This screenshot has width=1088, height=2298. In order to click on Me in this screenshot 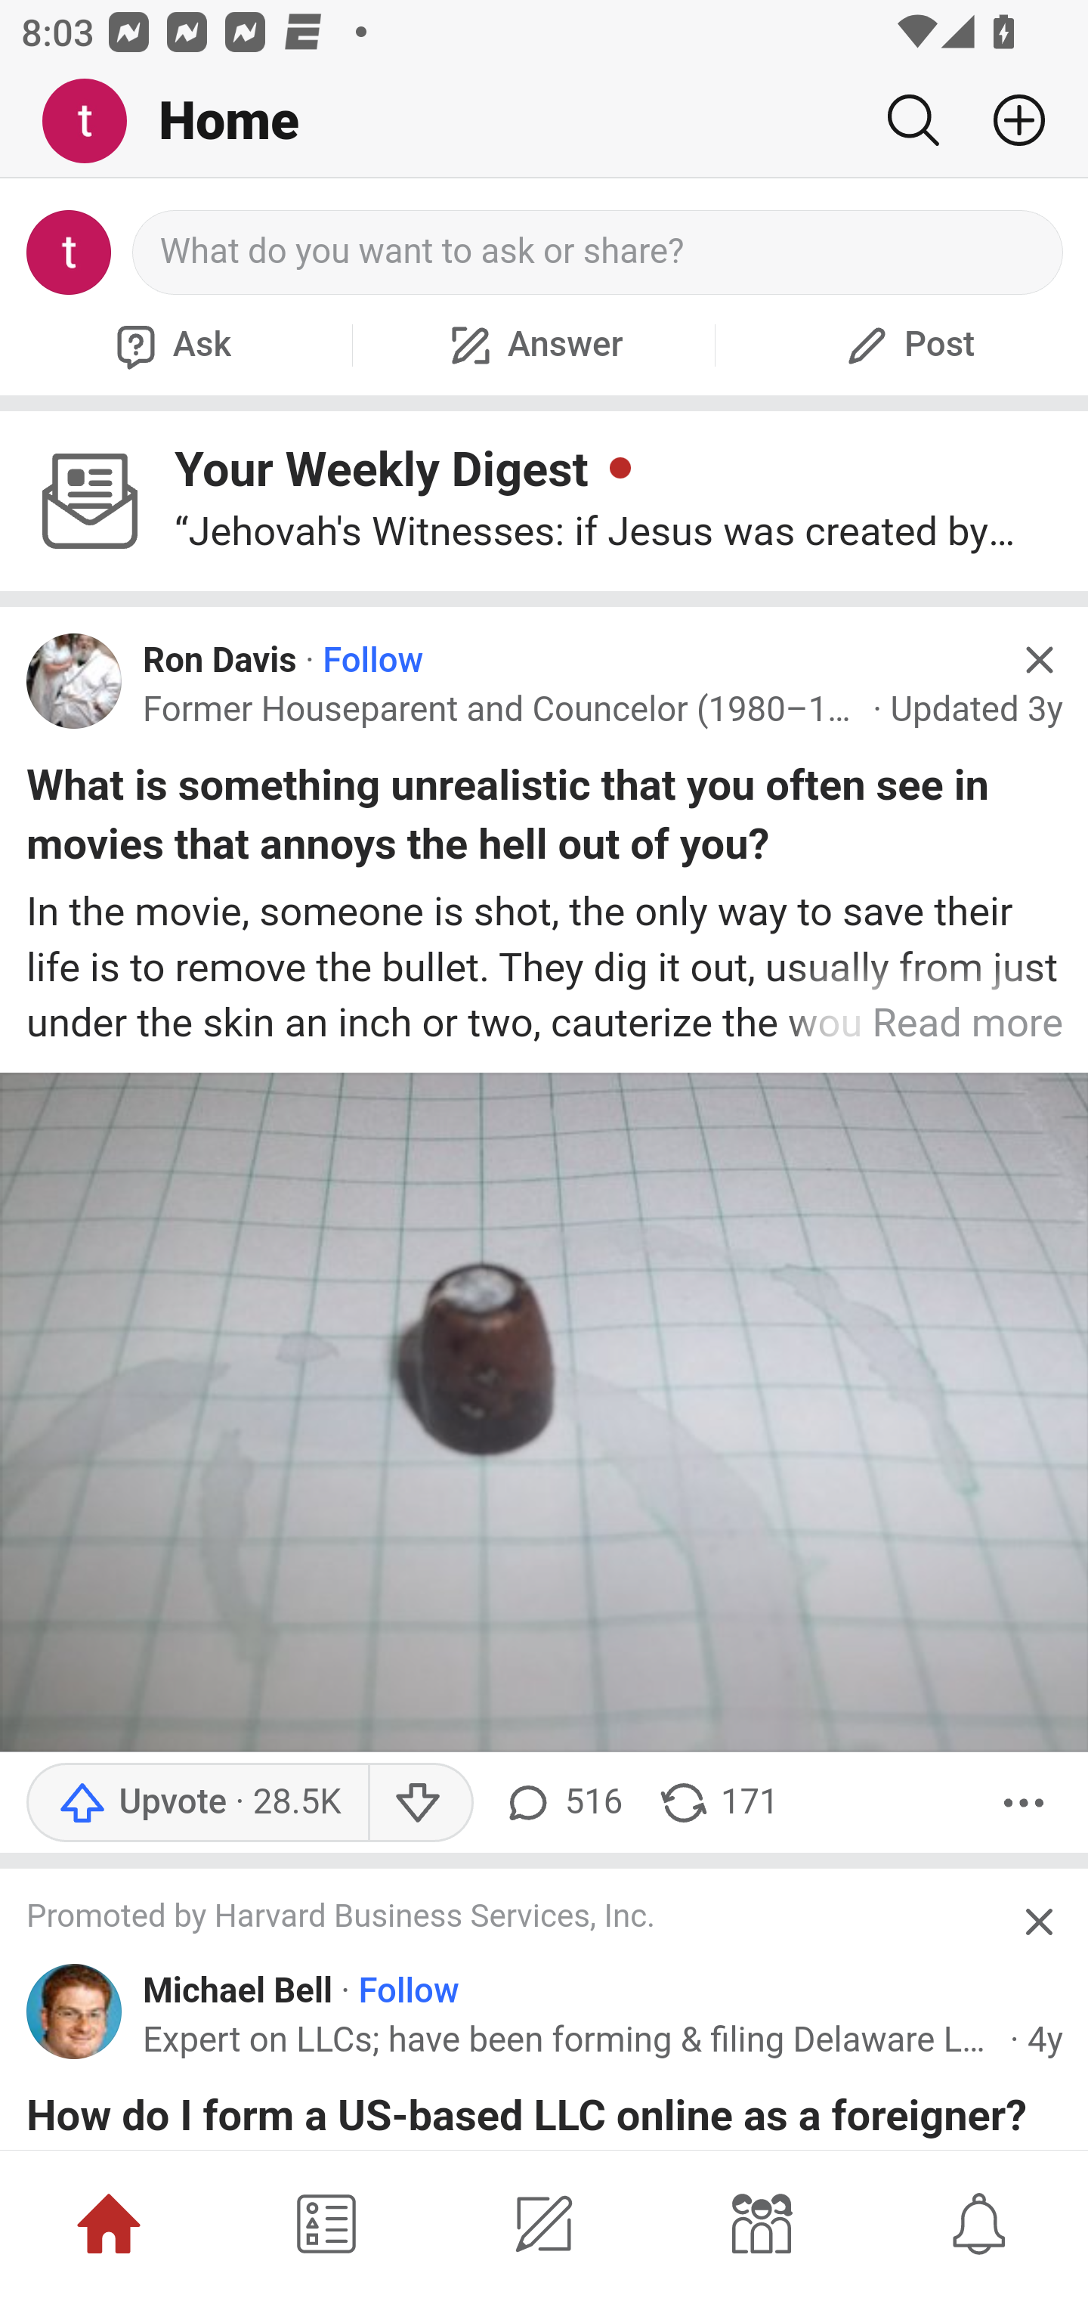, I will do `click(95, 122)`.